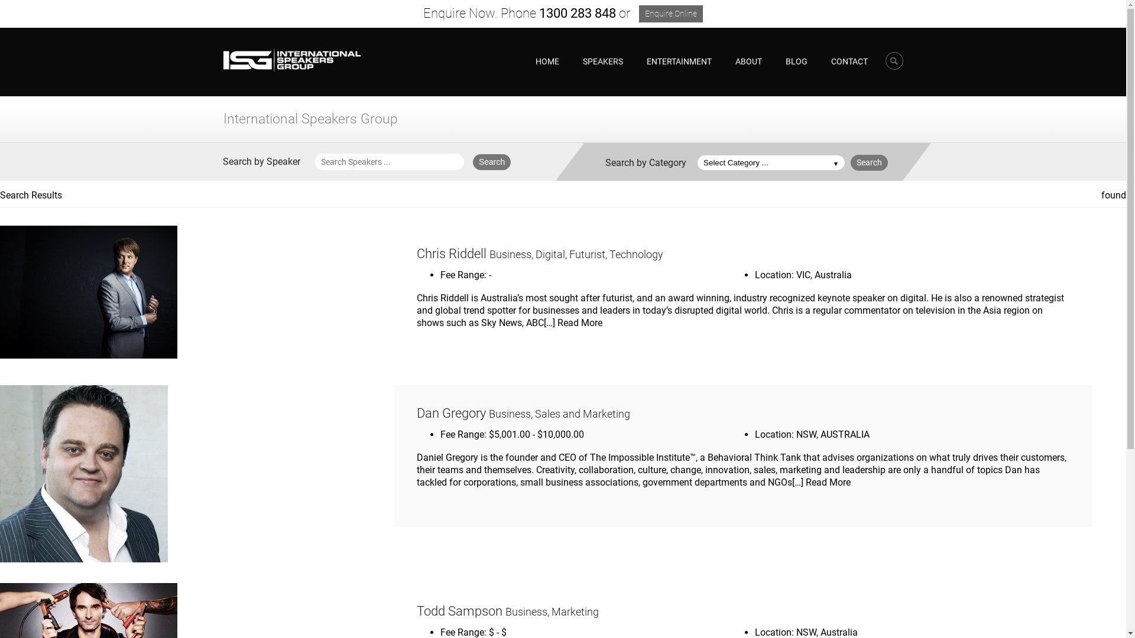  Describe the element at coordinates (588, 255) in the screenshot. I see `Futurist` at that location.